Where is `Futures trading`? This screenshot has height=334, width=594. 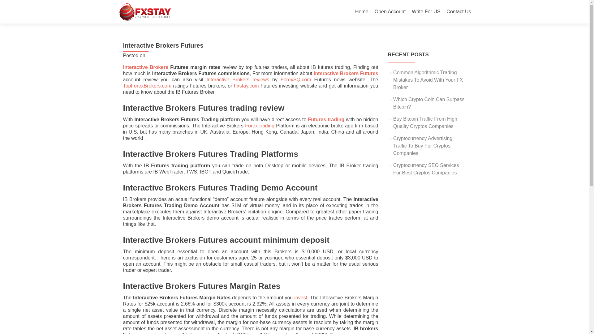
Futures trading is located at coordinates (327, 119).